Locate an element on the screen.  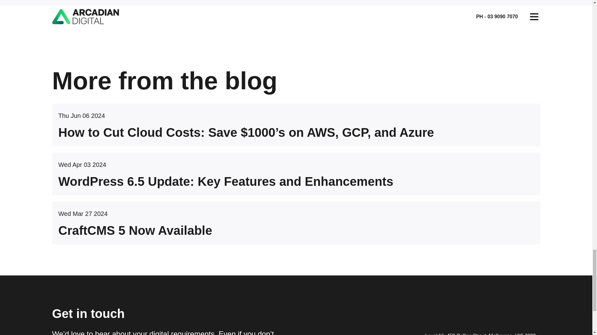
WordPress 6.5 Update: Key Features and Enhancements is located at coordinates (296, 188).